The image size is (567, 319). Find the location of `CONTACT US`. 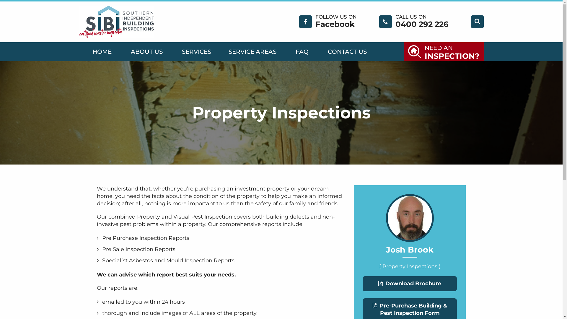

CONTACT US is located at coordinates (347, 52).